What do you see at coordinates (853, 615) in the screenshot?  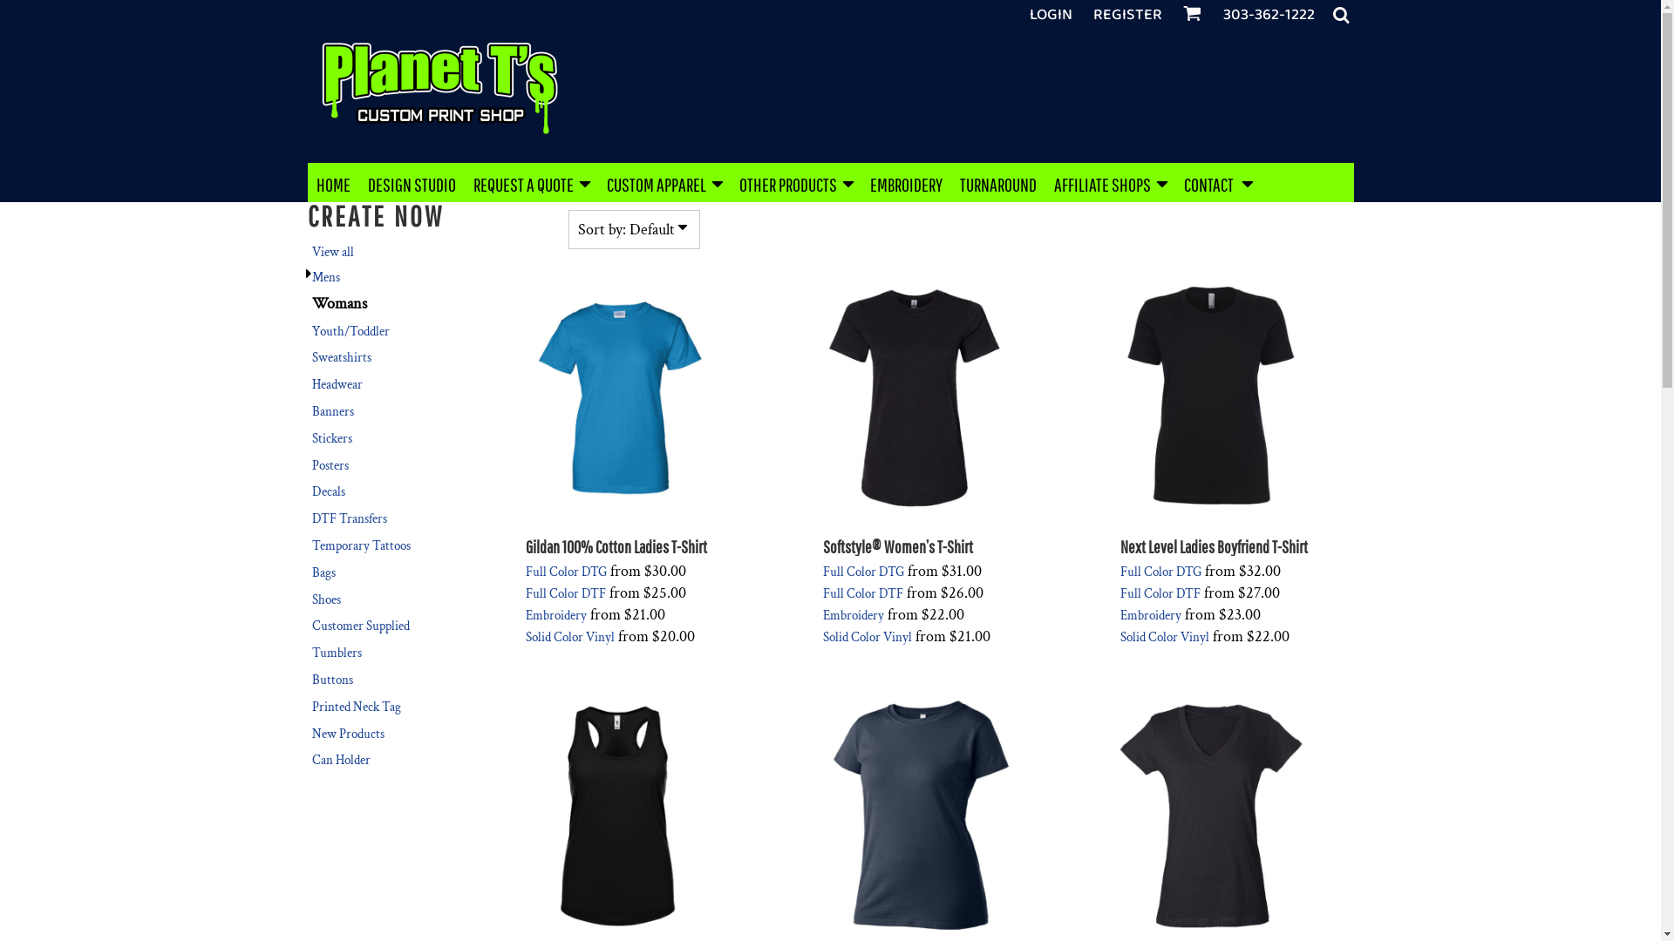 I see `Embroidery` at bounding box center [853, 615].